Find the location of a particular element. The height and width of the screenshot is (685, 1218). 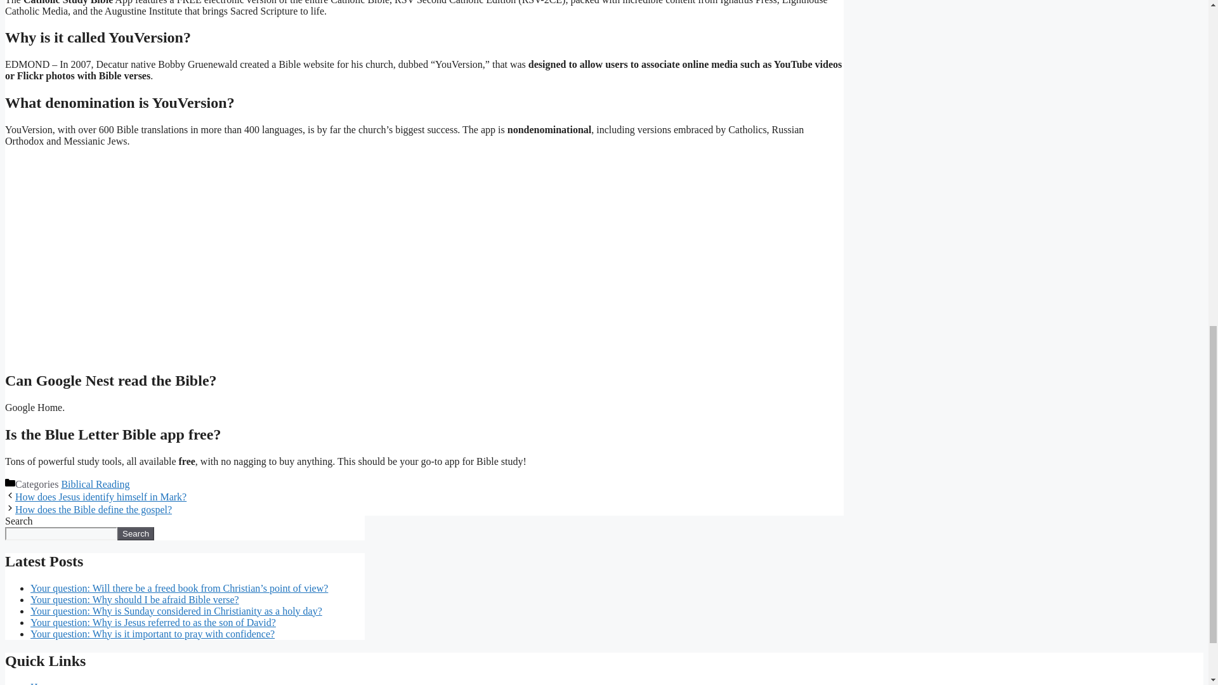

Your question: Why should I be afraid Bible verse? is located at coordinates (134, 599).